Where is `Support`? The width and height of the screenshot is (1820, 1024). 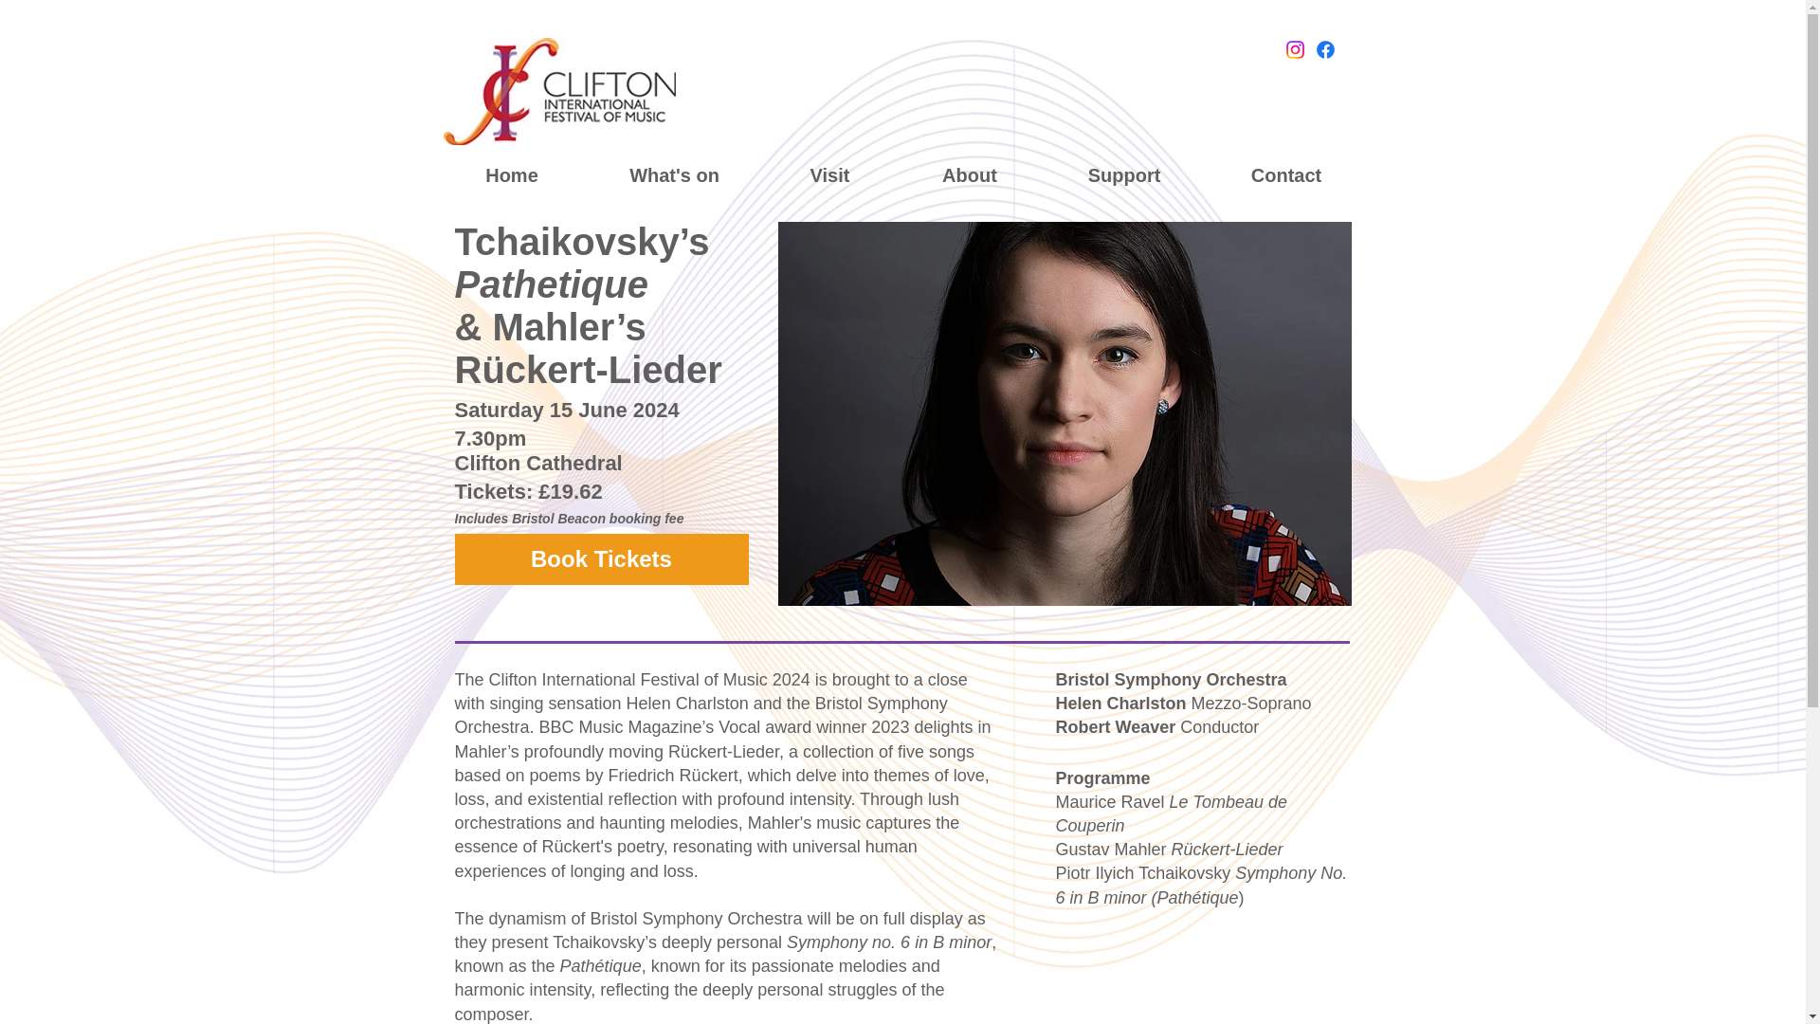
Support is located at coordinates (1124, 174).